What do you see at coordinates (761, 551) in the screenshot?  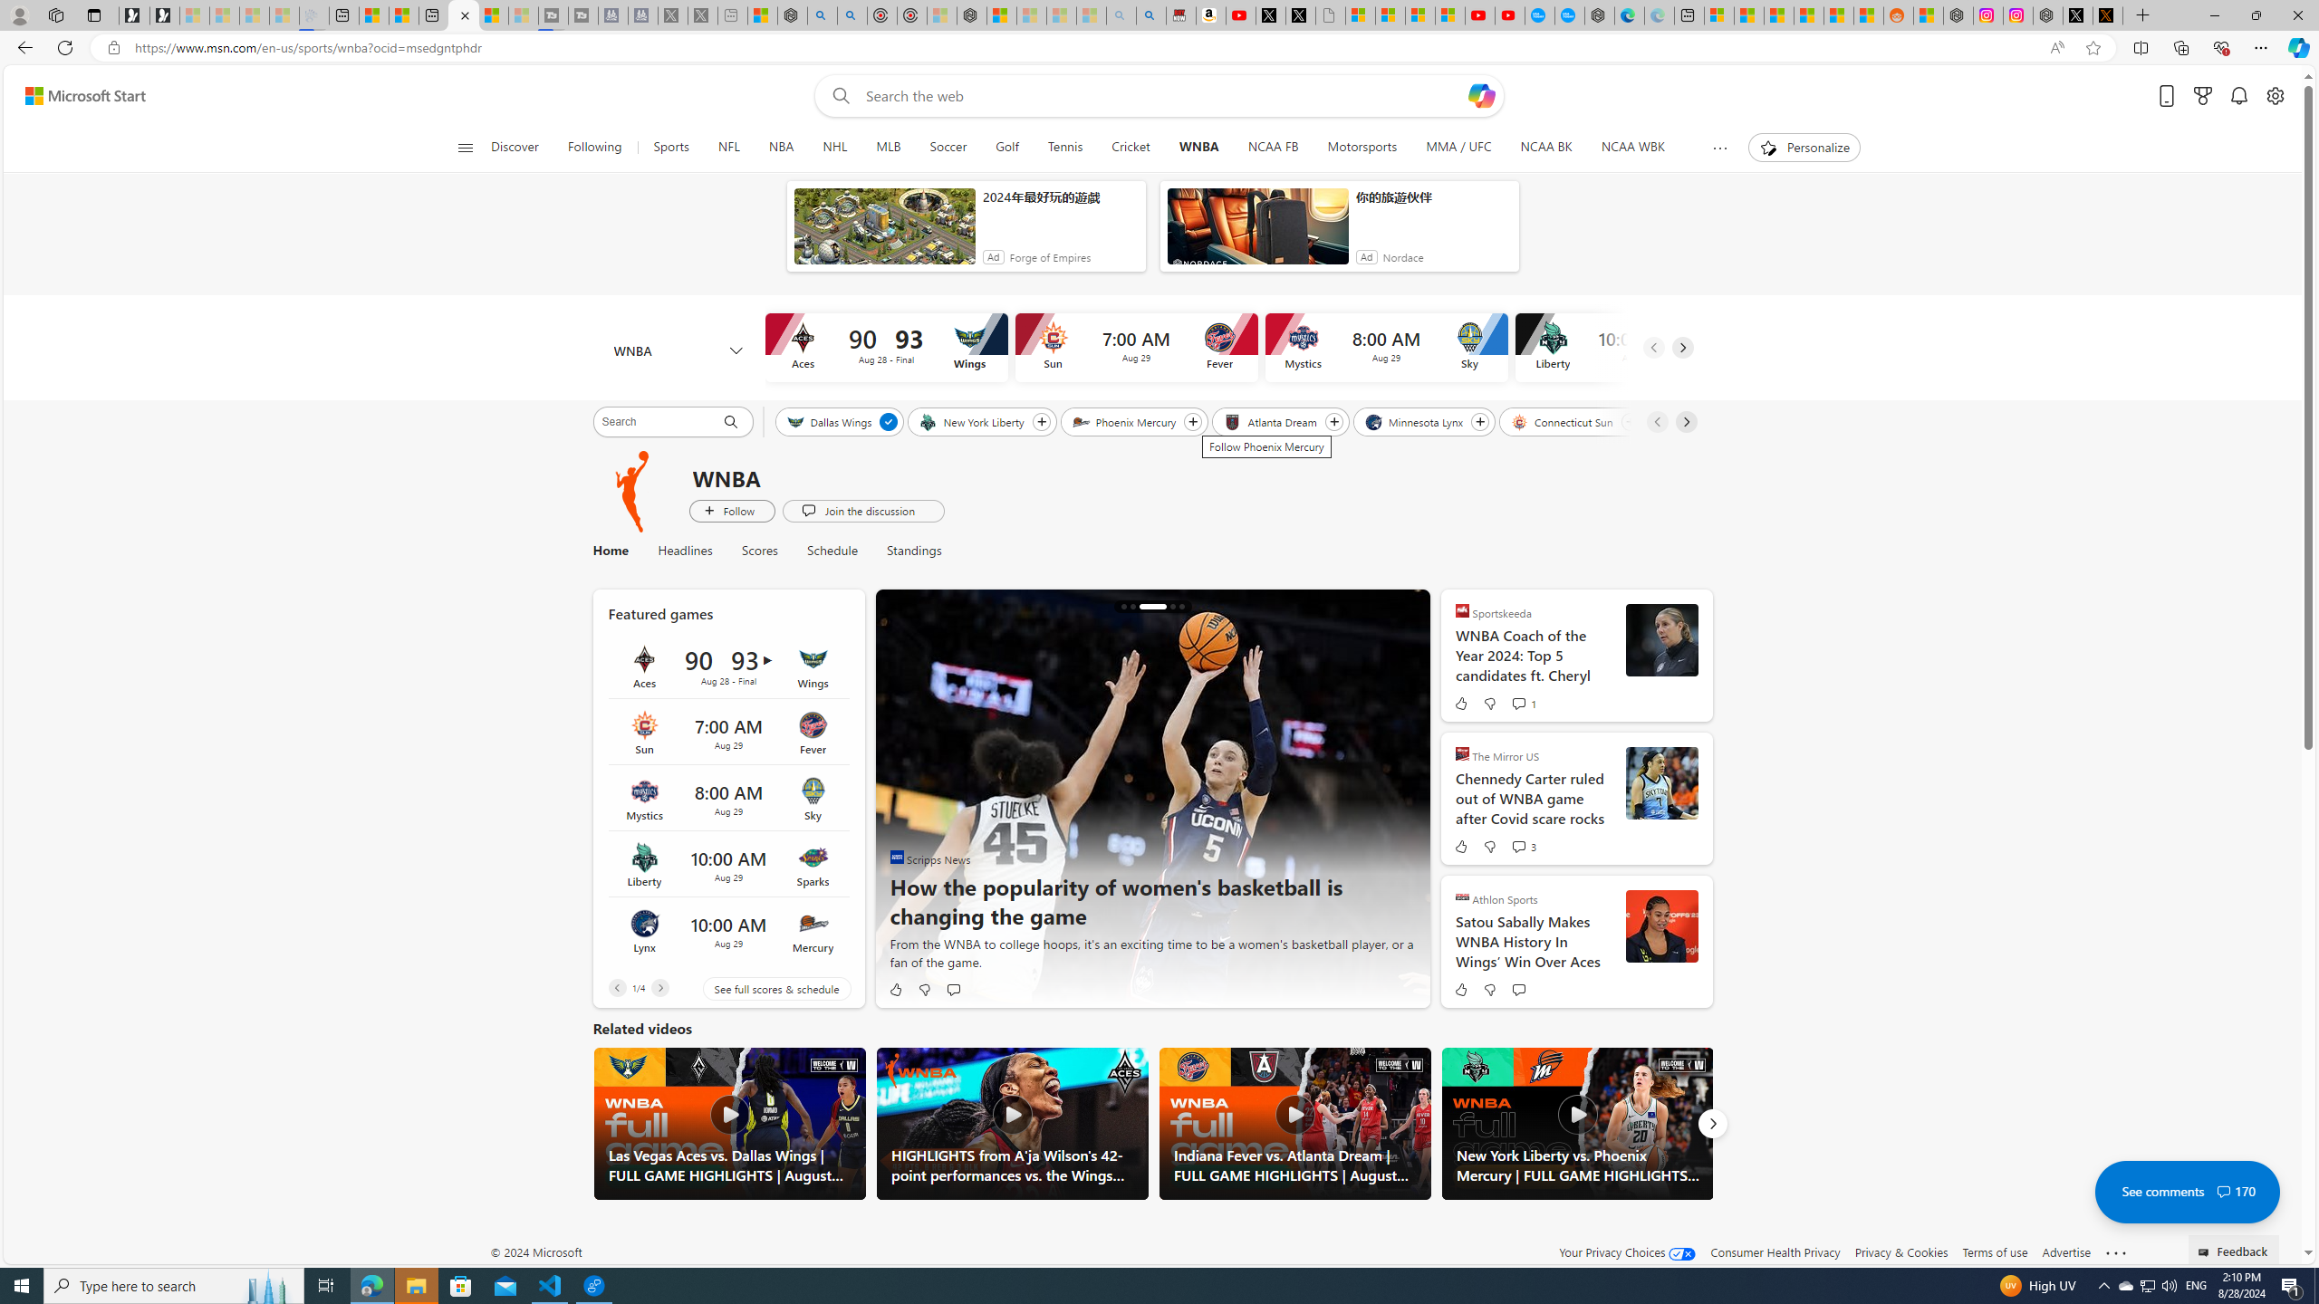 I see `Scores` at bounding box center [761, 551].